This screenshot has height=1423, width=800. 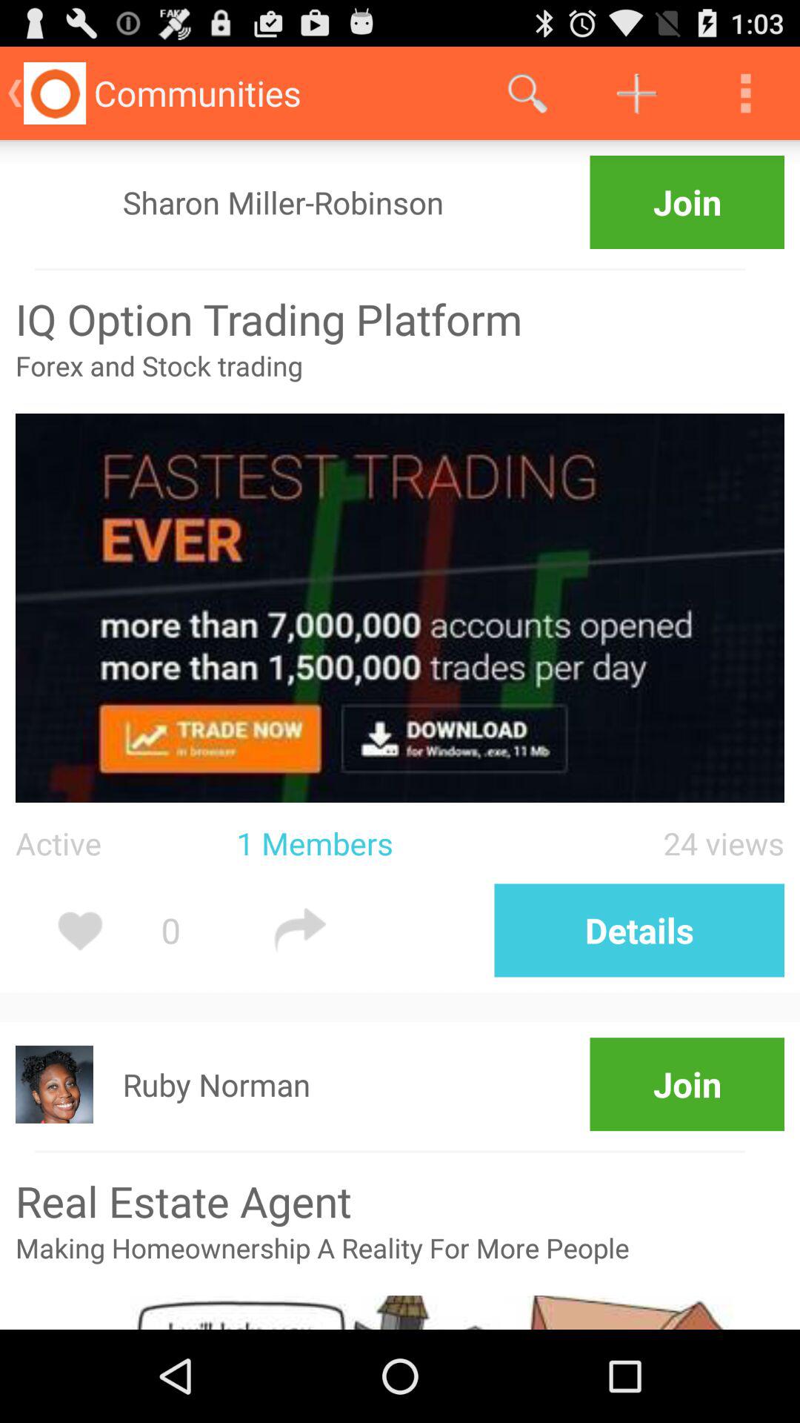 I want to click on jump until iq option trading icon, so click(x=400, y=319).